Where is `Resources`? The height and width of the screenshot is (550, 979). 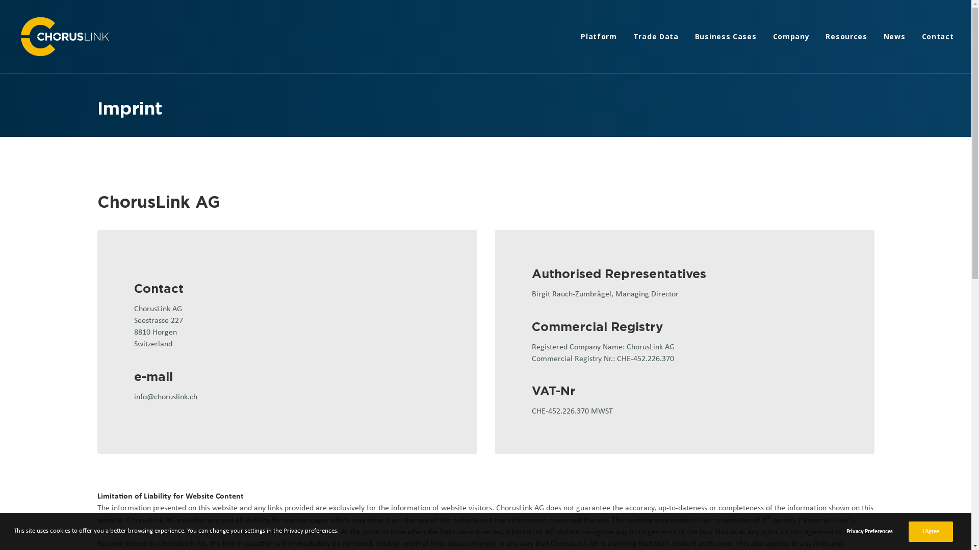
Resources is located at coordinates (846, 37).